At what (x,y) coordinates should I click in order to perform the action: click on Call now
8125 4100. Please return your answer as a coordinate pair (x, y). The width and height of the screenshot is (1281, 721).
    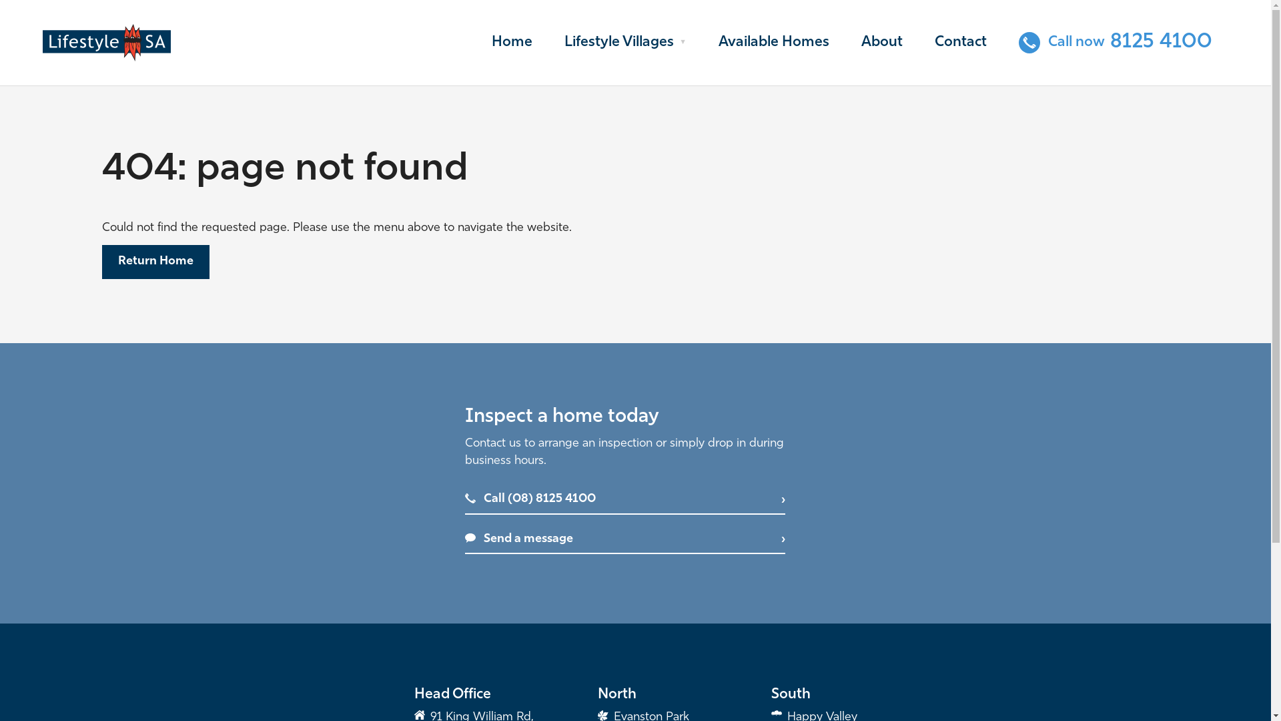
    Looking at the image, I should click on (1116, 43).